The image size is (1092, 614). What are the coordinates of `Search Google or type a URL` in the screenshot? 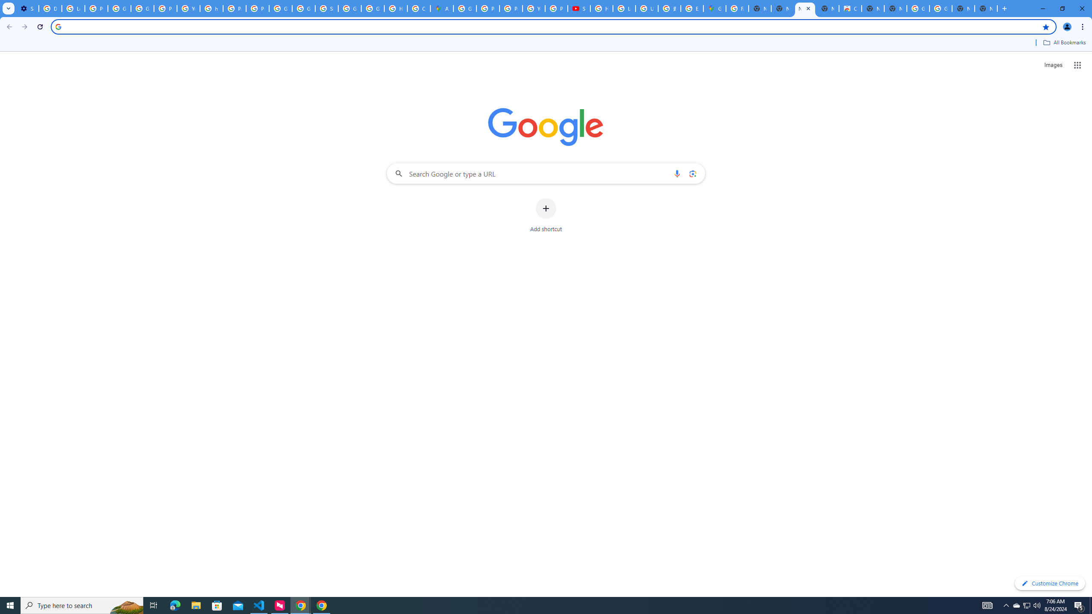 It's located at (546, 173).